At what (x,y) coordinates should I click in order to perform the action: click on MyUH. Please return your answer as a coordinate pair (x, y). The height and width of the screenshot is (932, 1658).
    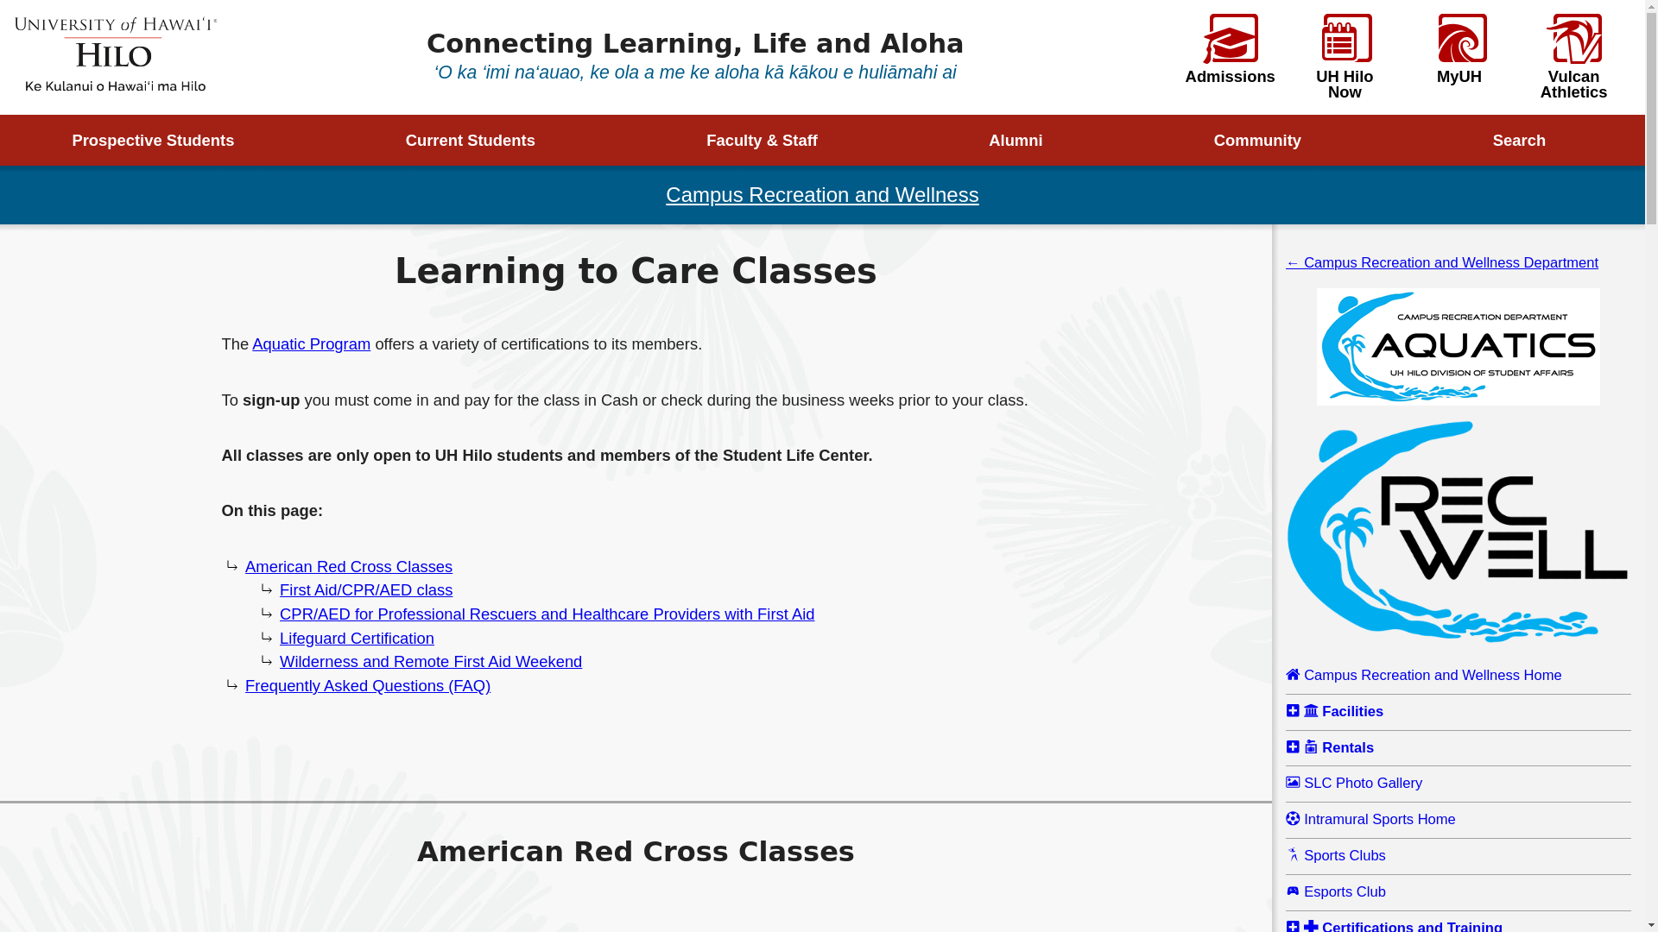
    Looking at the image, I should click on (1459, 49).